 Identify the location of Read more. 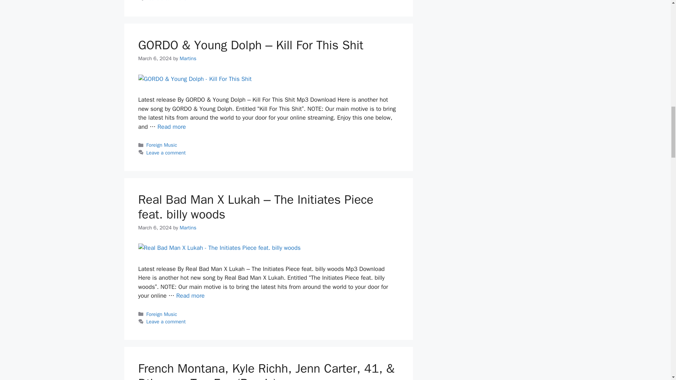
(190, 296).